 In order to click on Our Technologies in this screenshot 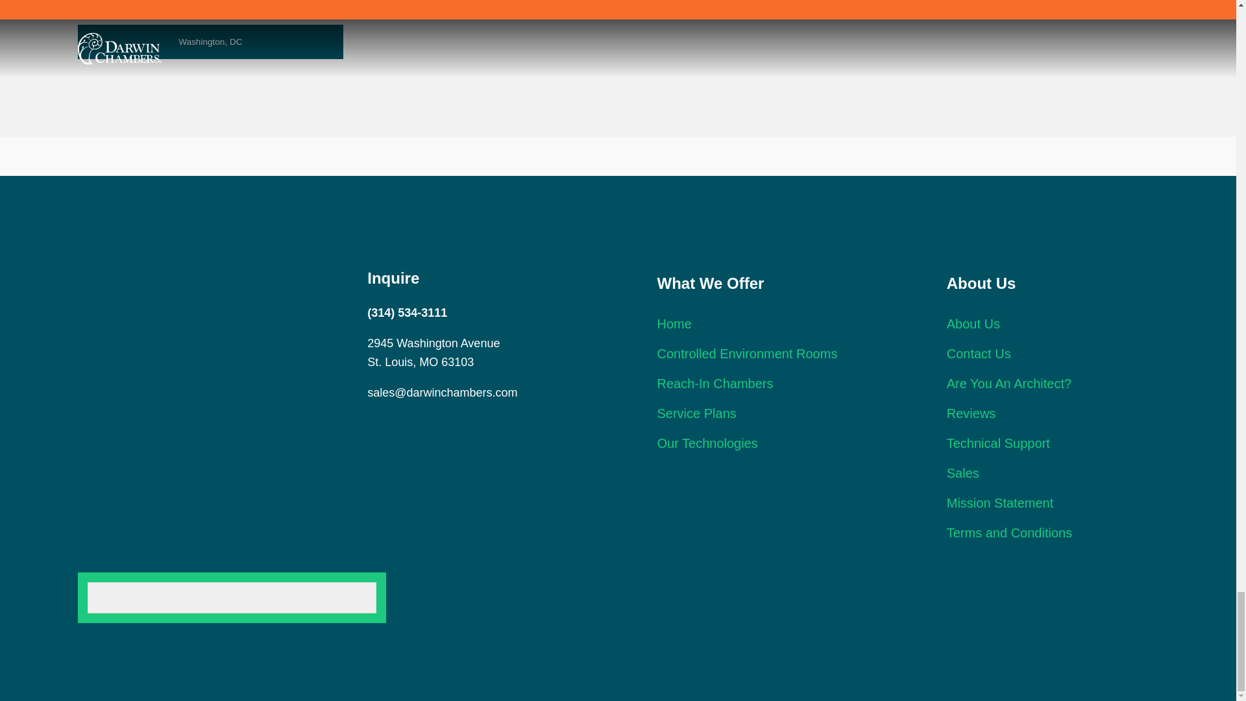, I will do `click(707, 443)`.